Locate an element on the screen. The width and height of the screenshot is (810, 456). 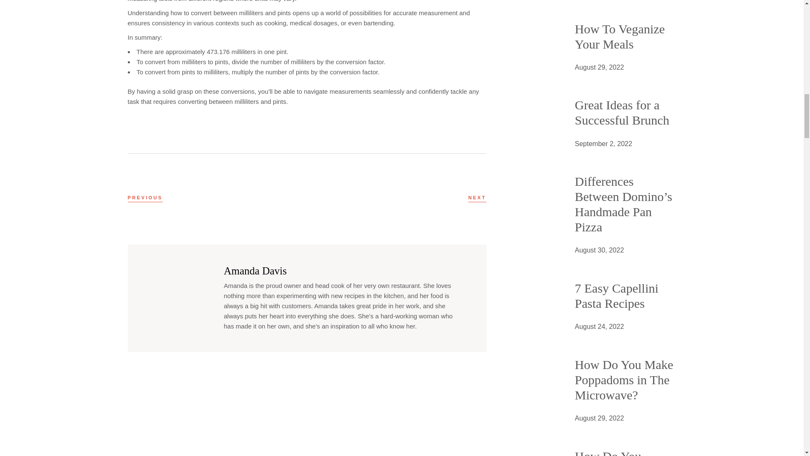
Title Text:  is located at coordinates (599, 327).